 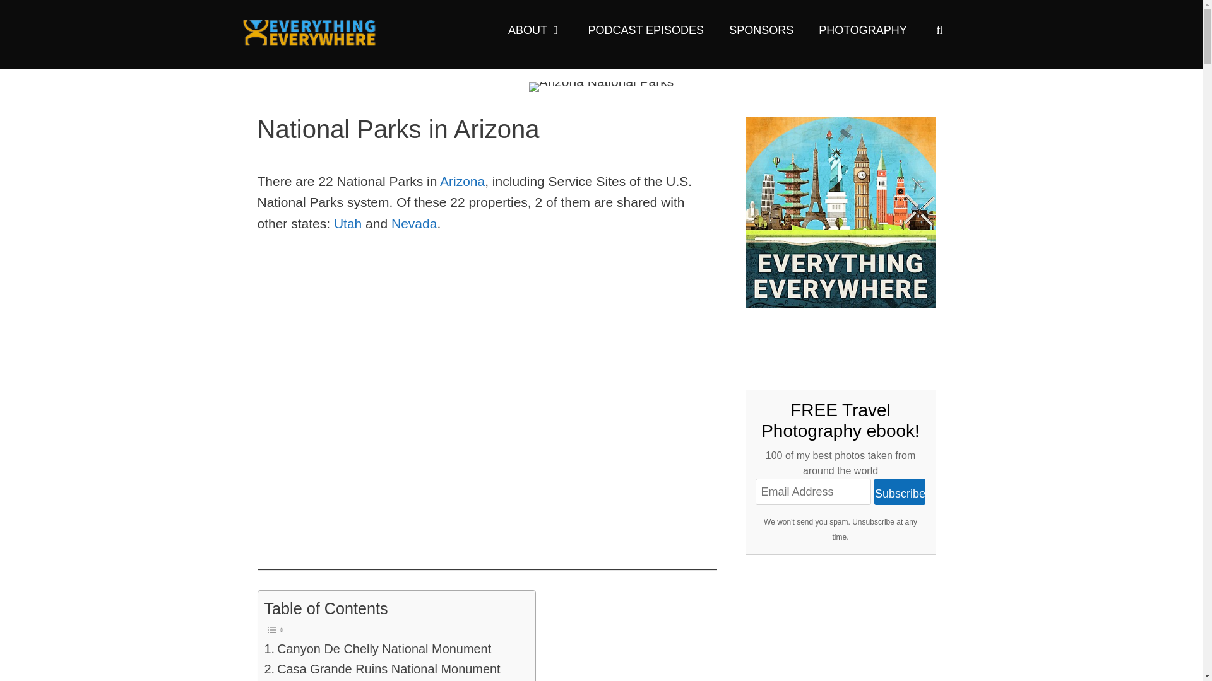 What do you see at coordinates (645, 30) in the screenshot?
I see `PODCAST EPISODES` at bounding box center [645, 30].